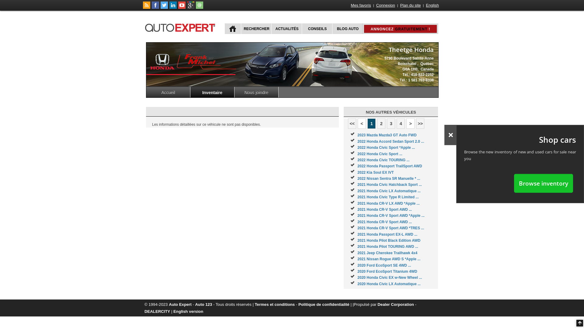 The image size is (584, 328). I want to click on Auto Expert, so click(180, 304).